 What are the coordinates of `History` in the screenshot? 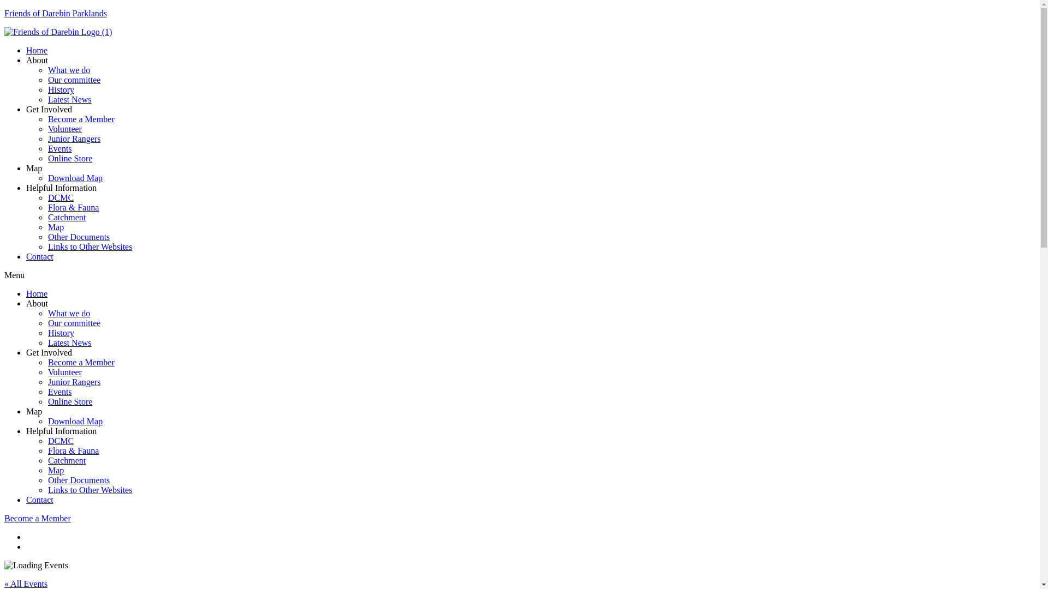 It's located at (61, 89).